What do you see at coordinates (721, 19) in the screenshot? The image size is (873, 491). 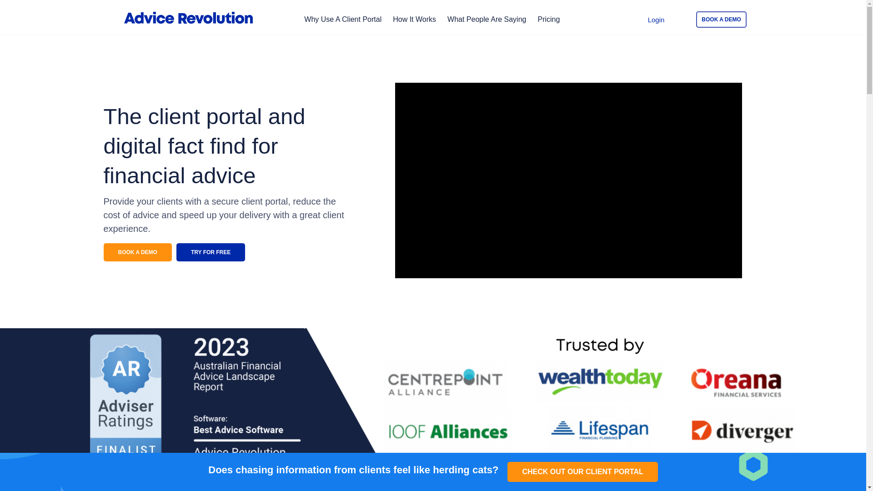 I see `BOOK A DEMO` at bounding box center [721, 19].